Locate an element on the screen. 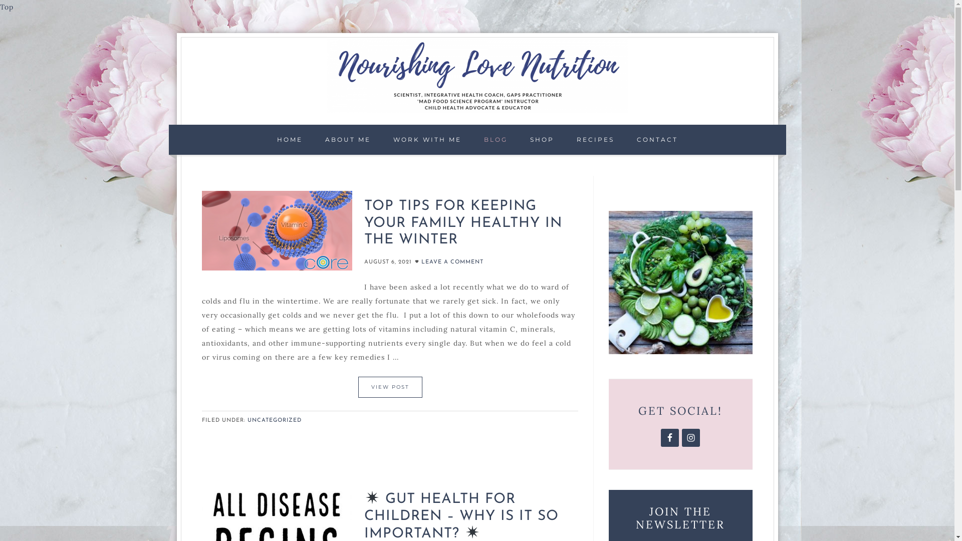 The width and height of the screenshot is (962, 541). VIEW POST is located at coordinates (390, 387).